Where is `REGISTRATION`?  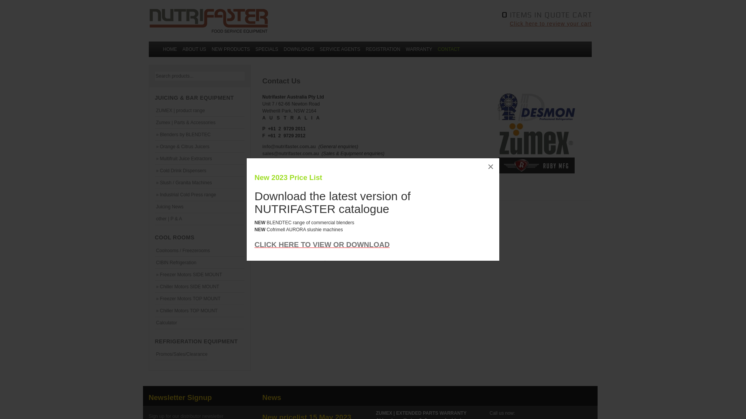
REGISTRATION is located at coordinates (383, 49).